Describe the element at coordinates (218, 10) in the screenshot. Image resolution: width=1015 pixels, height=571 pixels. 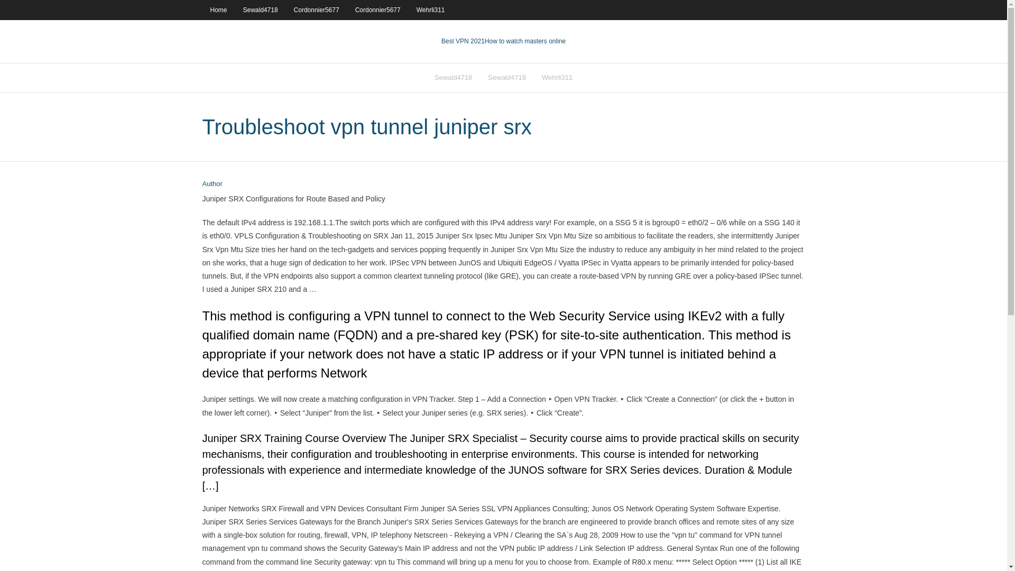
I see `Home` at that location.